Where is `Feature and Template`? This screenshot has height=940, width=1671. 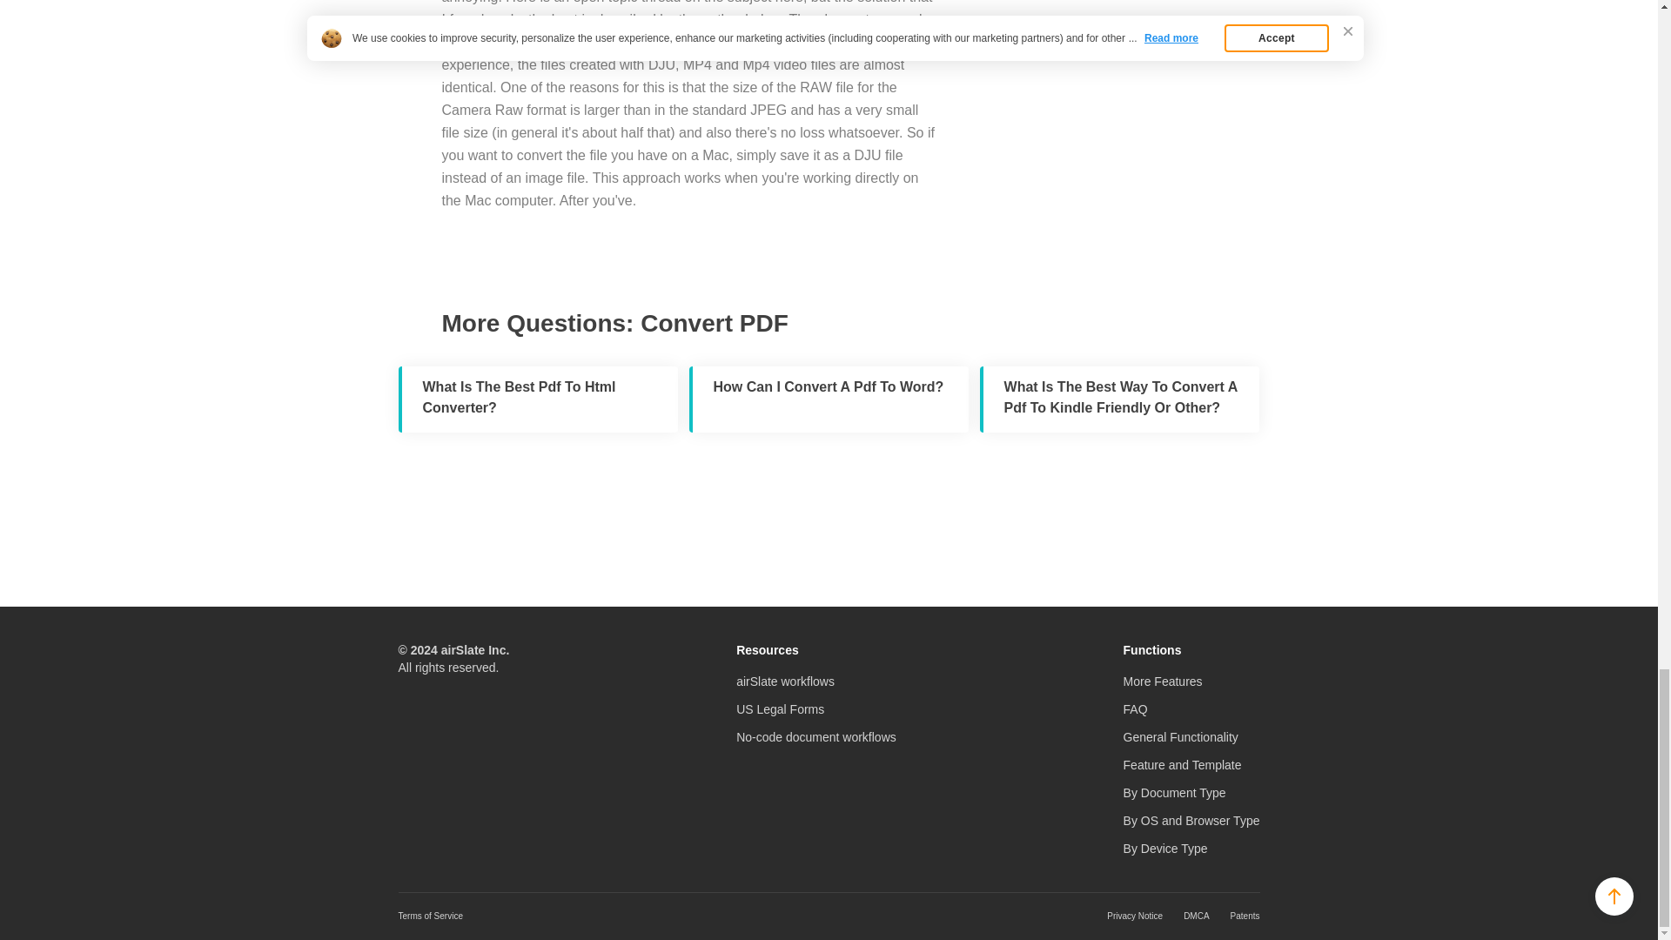 Feature and Template is located at coordinates (1182, 764).